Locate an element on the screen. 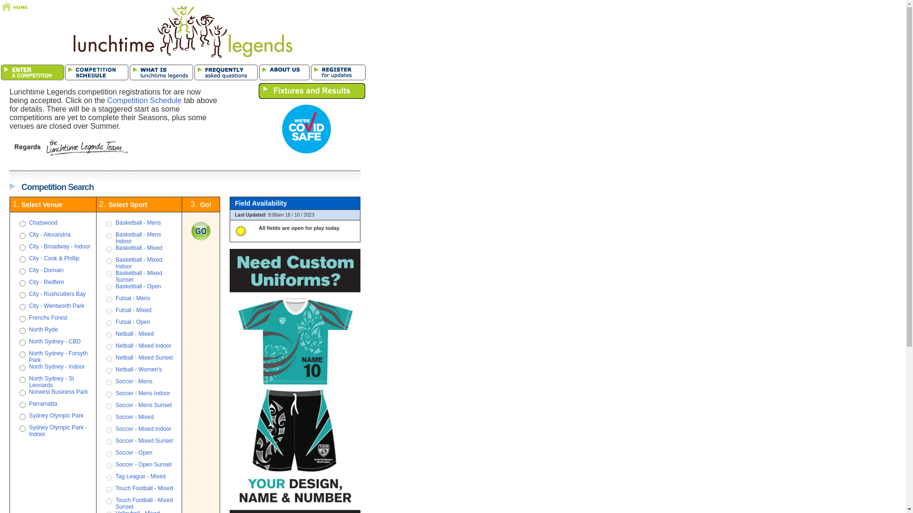  Netball - Mixed Sunset is located at coordinates (145, 358).